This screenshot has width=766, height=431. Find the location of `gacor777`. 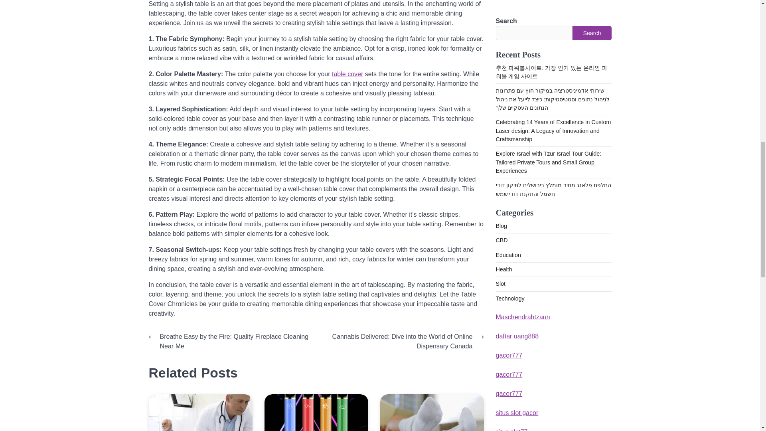

gacor777 is located at coordinates (509, 56).